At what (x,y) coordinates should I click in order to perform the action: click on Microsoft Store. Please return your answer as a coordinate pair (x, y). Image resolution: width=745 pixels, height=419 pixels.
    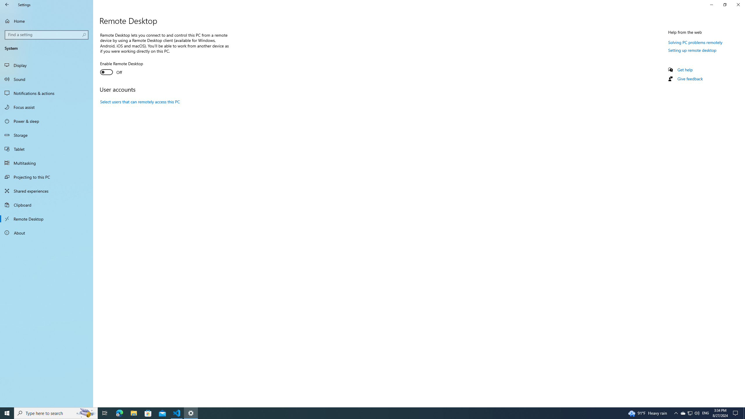
    Looking at the image, I should click on (148, 413).